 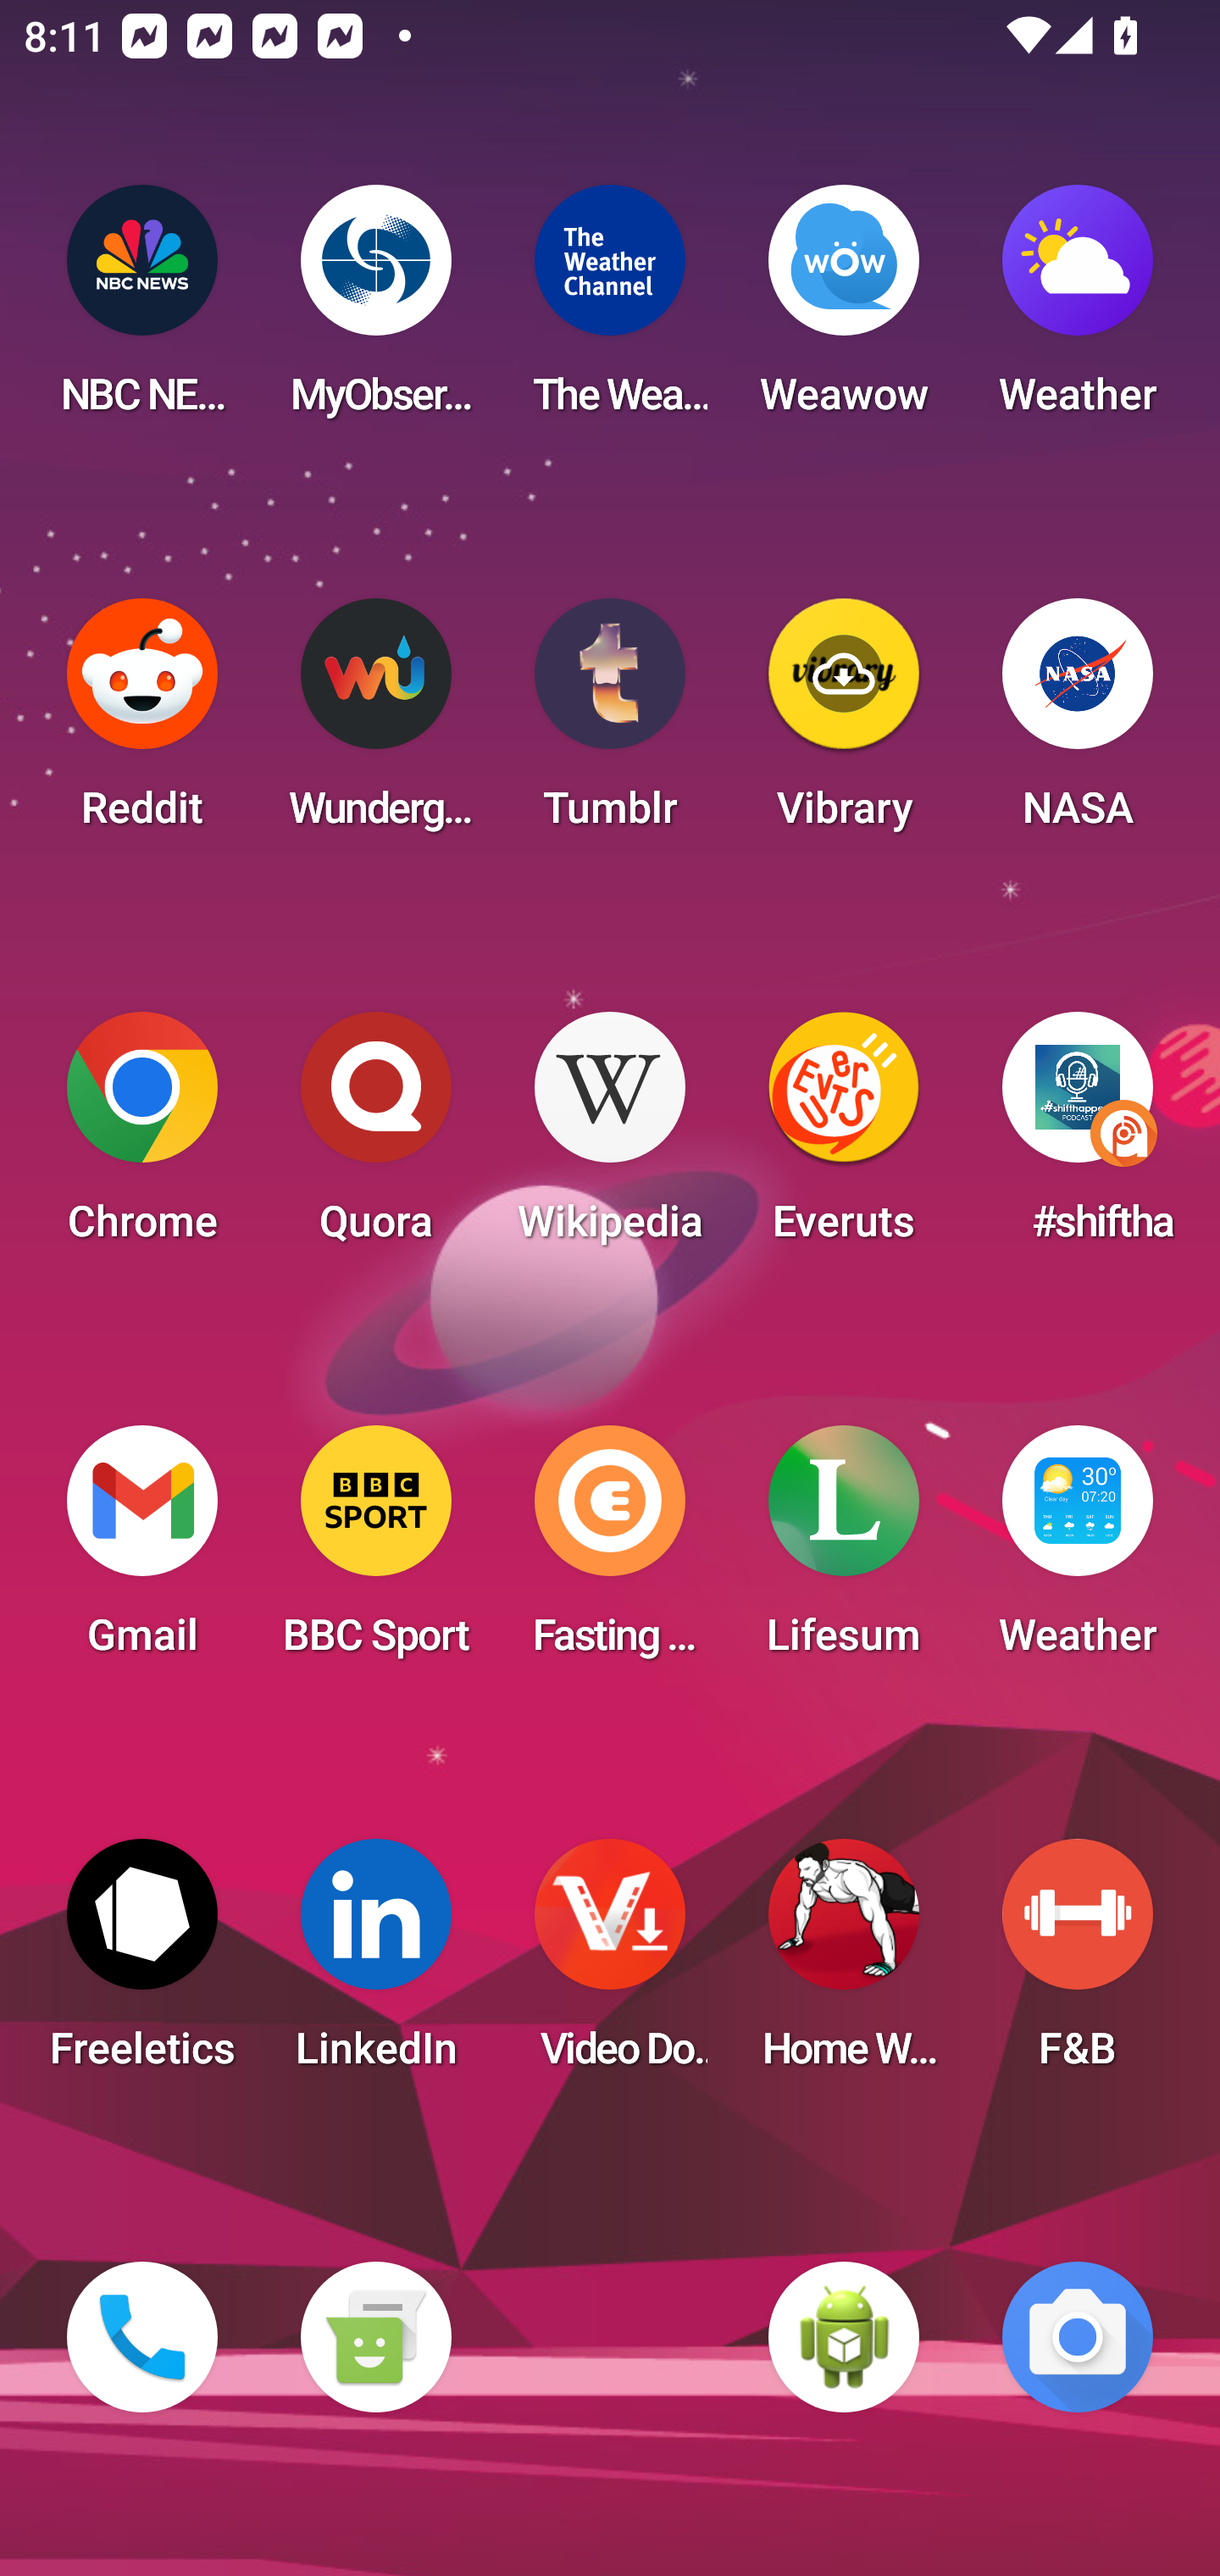 I want to click on NASA, so click(x=1078, y=724).